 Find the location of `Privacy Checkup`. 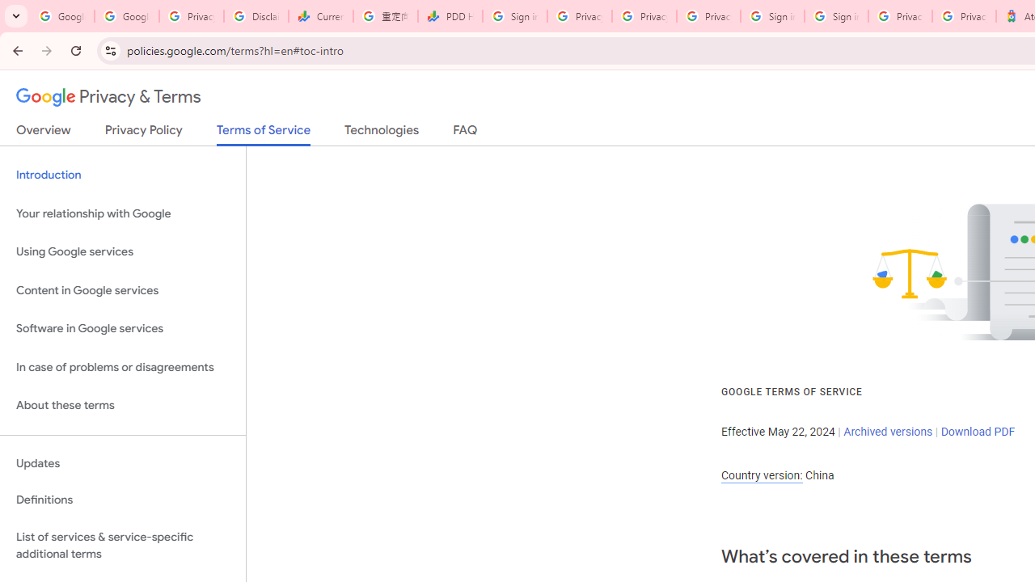

Privacy Checkup is located at coordinates (708, 16).